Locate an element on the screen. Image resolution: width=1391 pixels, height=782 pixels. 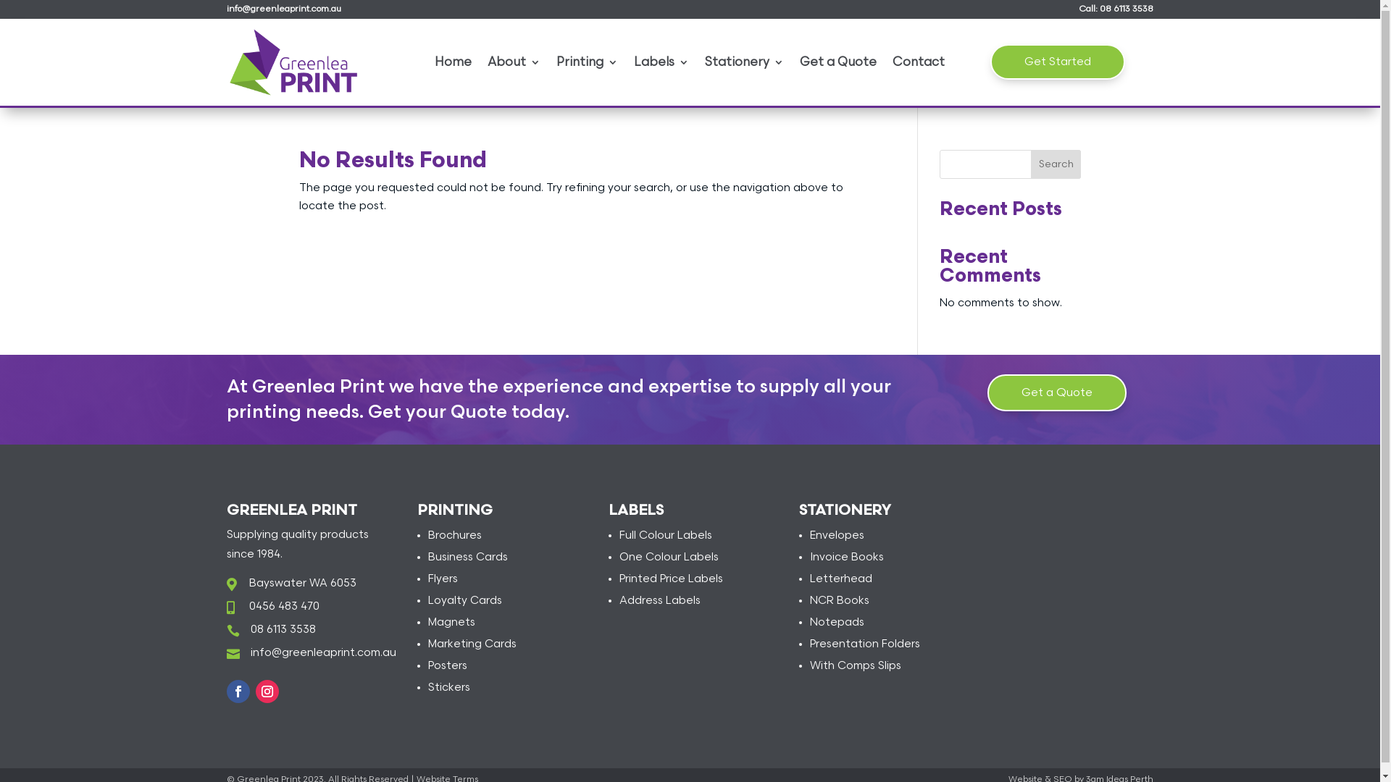
About is located at coordinates (514, 65).